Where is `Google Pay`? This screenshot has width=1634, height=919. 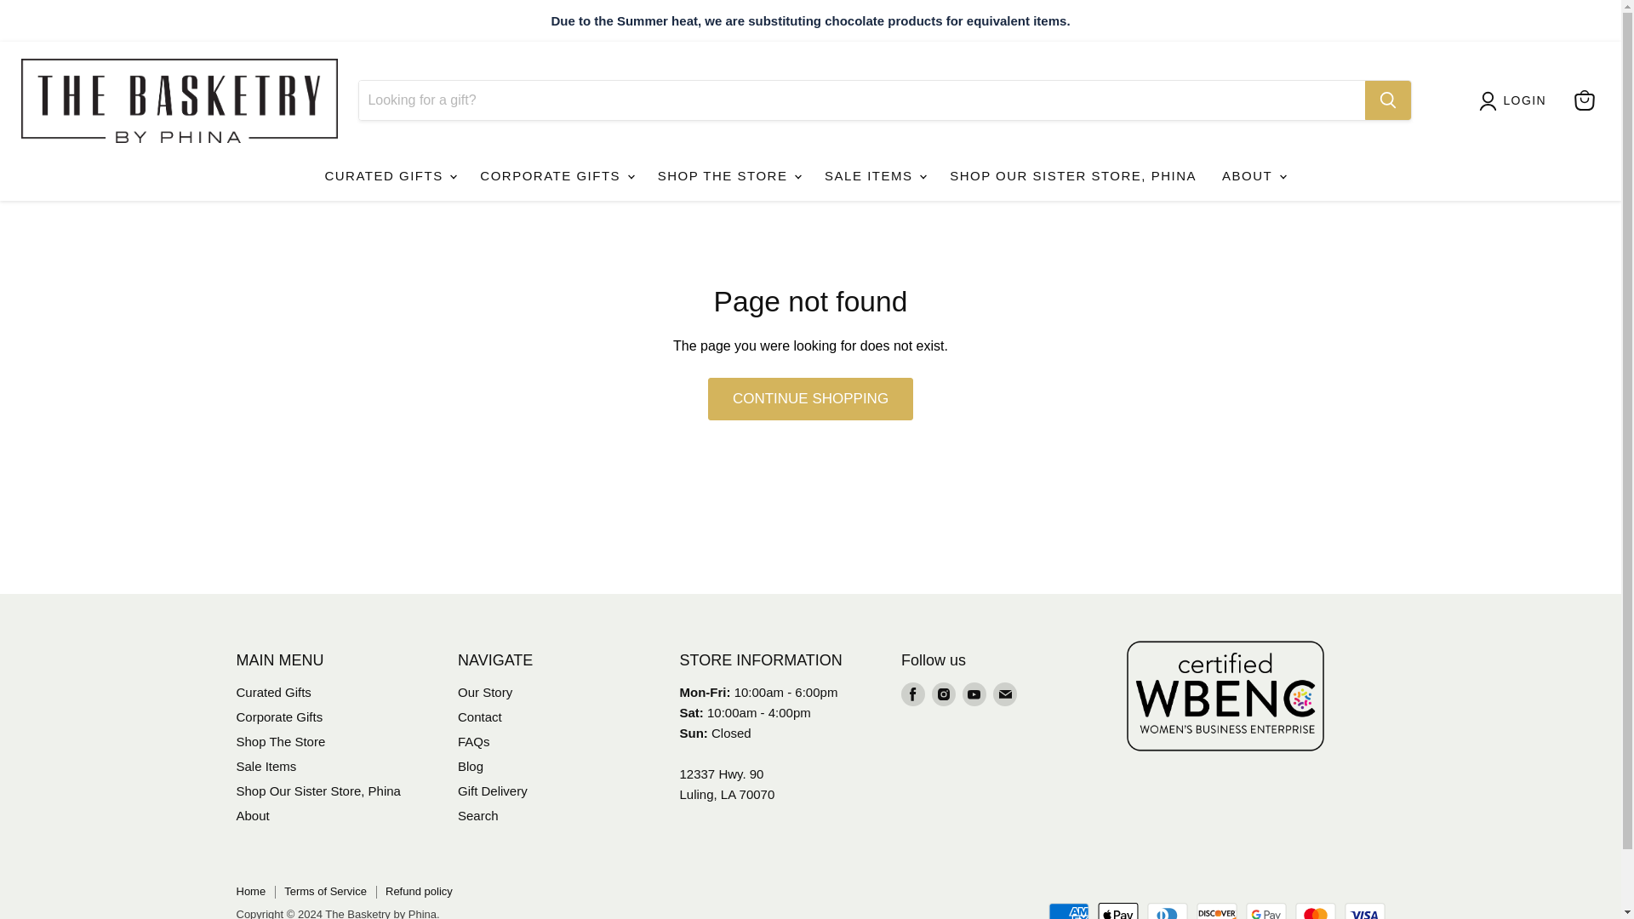
Google Pay is located at coordinates (1266, 910).